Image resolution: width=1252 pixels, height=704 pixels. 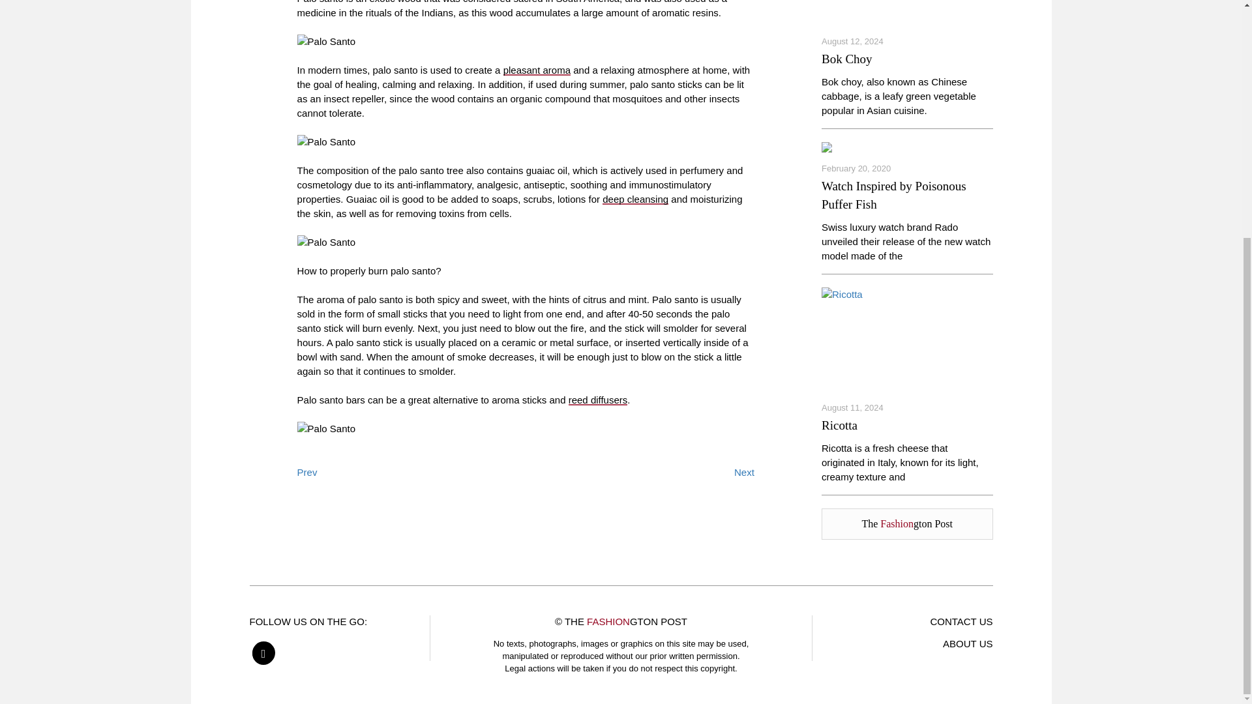 What do you see at coordinates (968, 643) in the screenshot?
I see `ABOUT US` at bounding box center [968, 643].